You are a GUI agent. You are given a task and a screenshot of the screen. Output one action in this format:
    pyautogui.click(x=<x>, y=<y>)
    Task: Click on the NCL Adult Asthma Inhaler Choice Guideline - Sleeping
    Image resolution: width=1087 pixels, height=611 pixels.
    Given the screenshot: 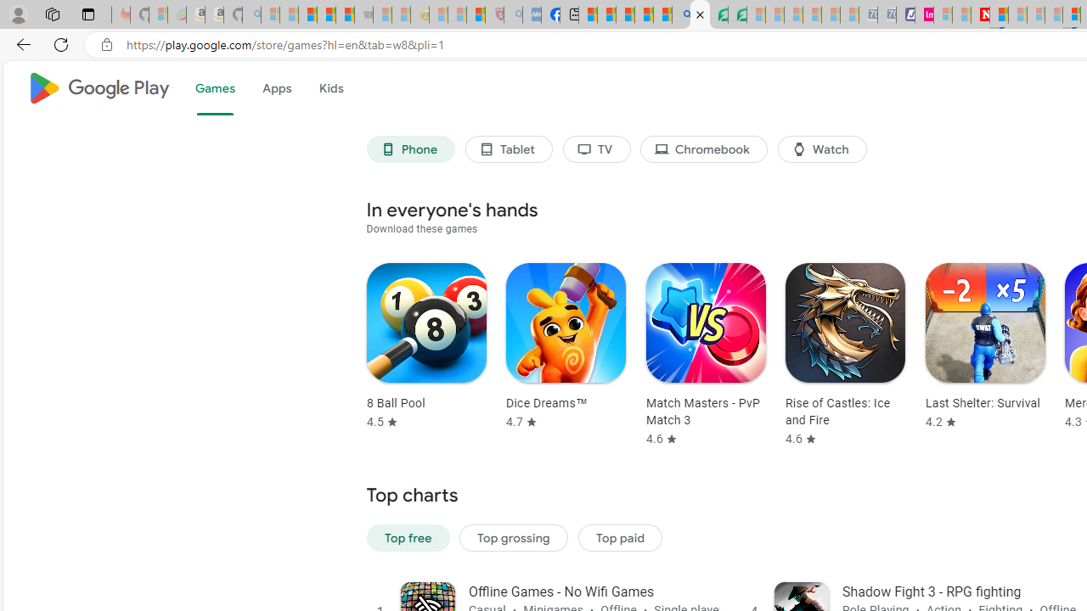 What is the action you would take?
    pyautogui.click(x=532, y=15)
    